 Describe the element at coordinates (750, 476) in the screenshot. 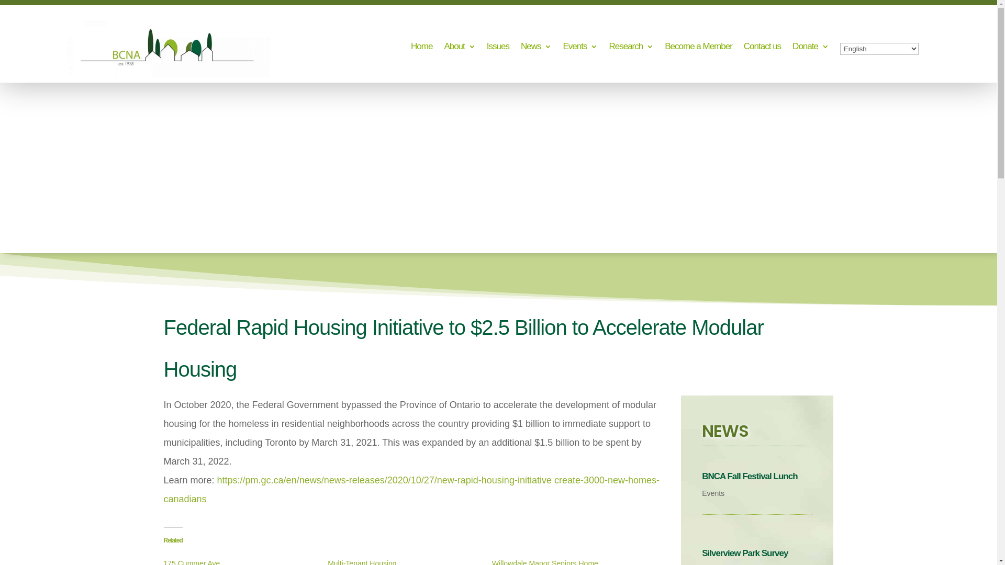

I see `BNCA Fall Festival Lunch` at that location.